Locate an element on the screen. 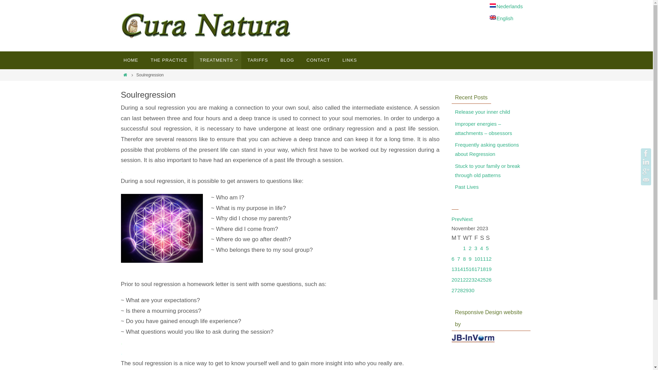  GooglePlus is located at coordinates (646, 171).